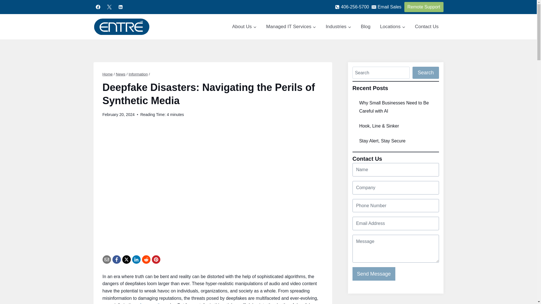  Describe the element at coordinates (244, 26) in the screenshot. I see `About Us` at that location.